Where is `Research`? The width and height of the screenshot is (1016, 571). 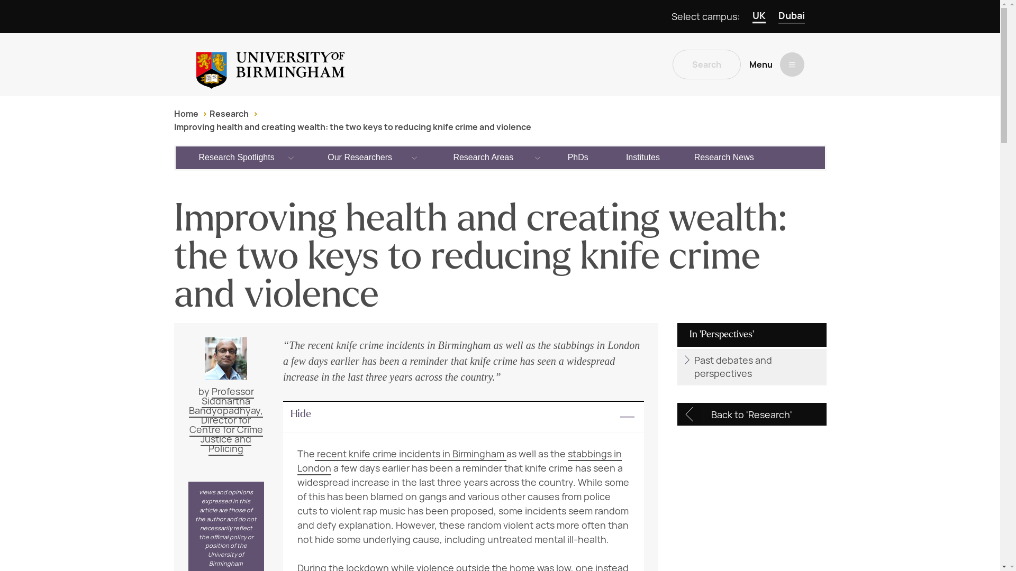 Research is located at coordinates (229, 114).